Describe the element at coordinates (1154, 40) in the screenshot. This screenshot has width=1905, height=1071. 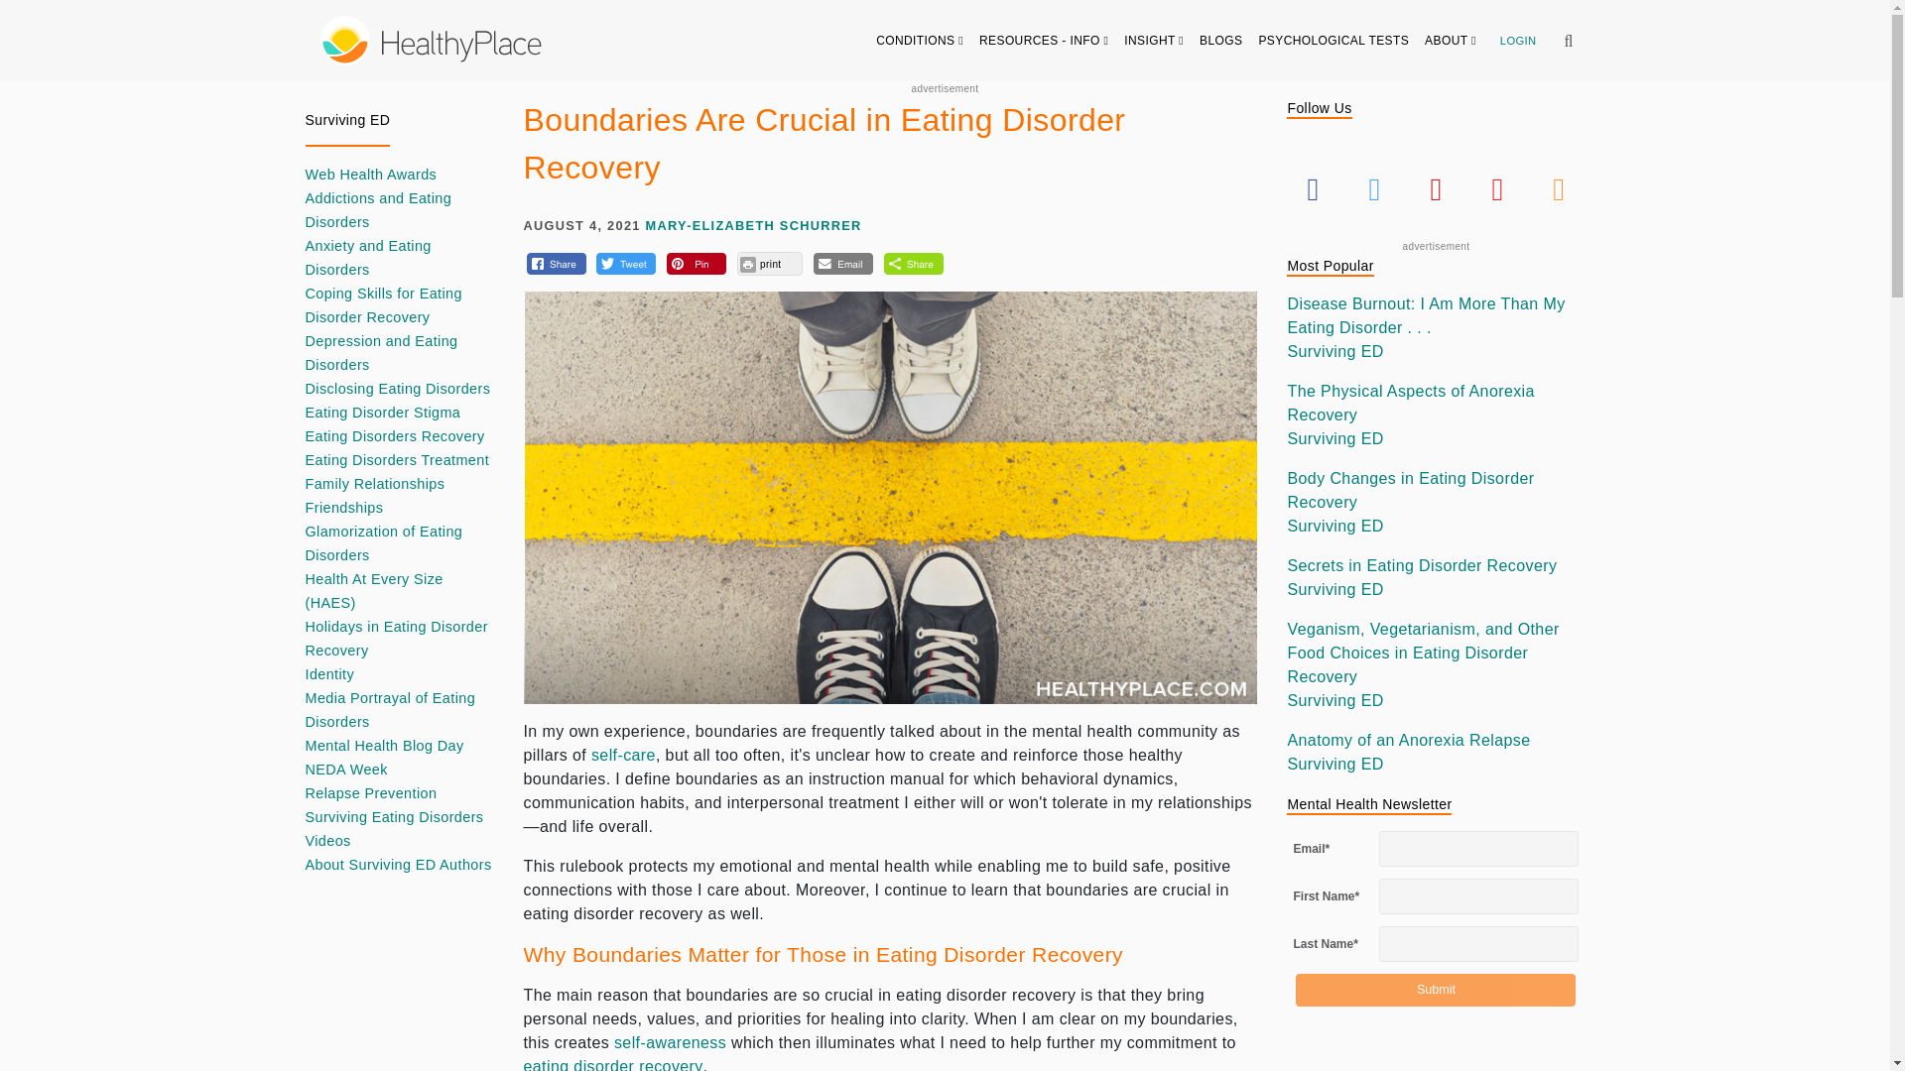
I see `INSIGHT` at that location.